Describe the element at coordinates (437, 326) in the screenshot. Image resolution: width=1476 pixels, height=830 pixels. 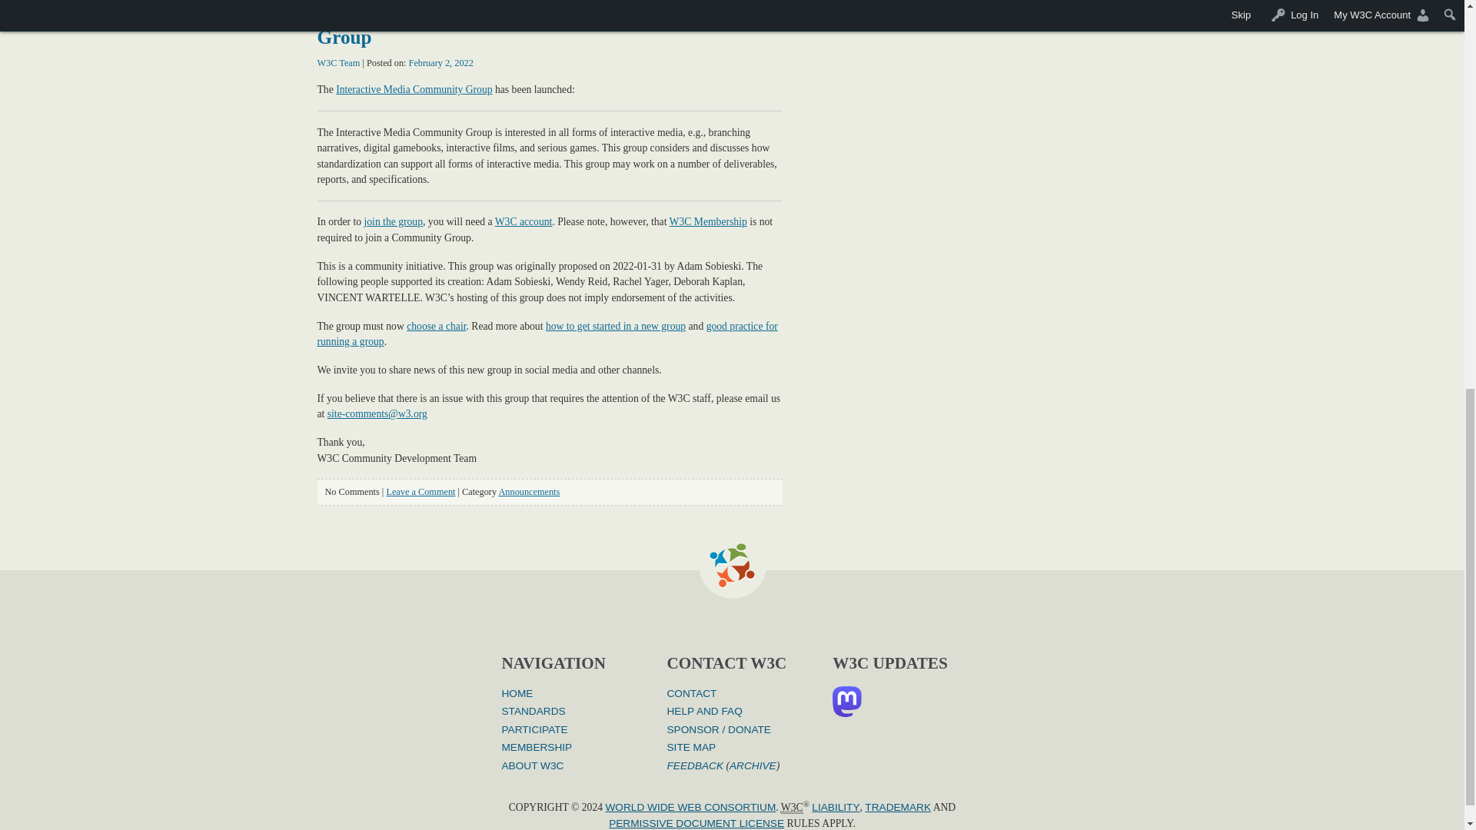
I see `choose a chair` at that location.